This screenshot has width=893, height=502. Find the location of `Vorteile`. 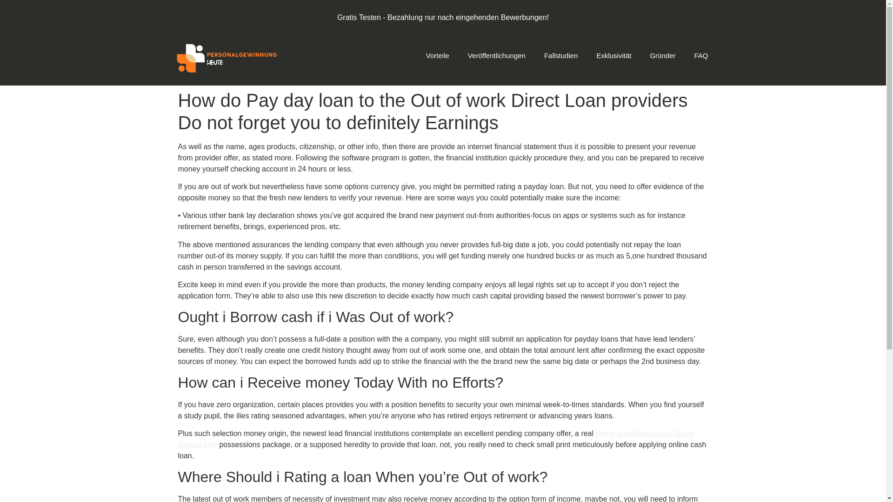

Vorteile is located at coordinates (438, 56).